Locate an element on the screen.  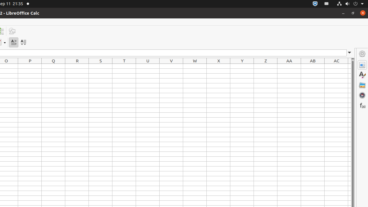
AD1 is located at coordinates (350, 66).